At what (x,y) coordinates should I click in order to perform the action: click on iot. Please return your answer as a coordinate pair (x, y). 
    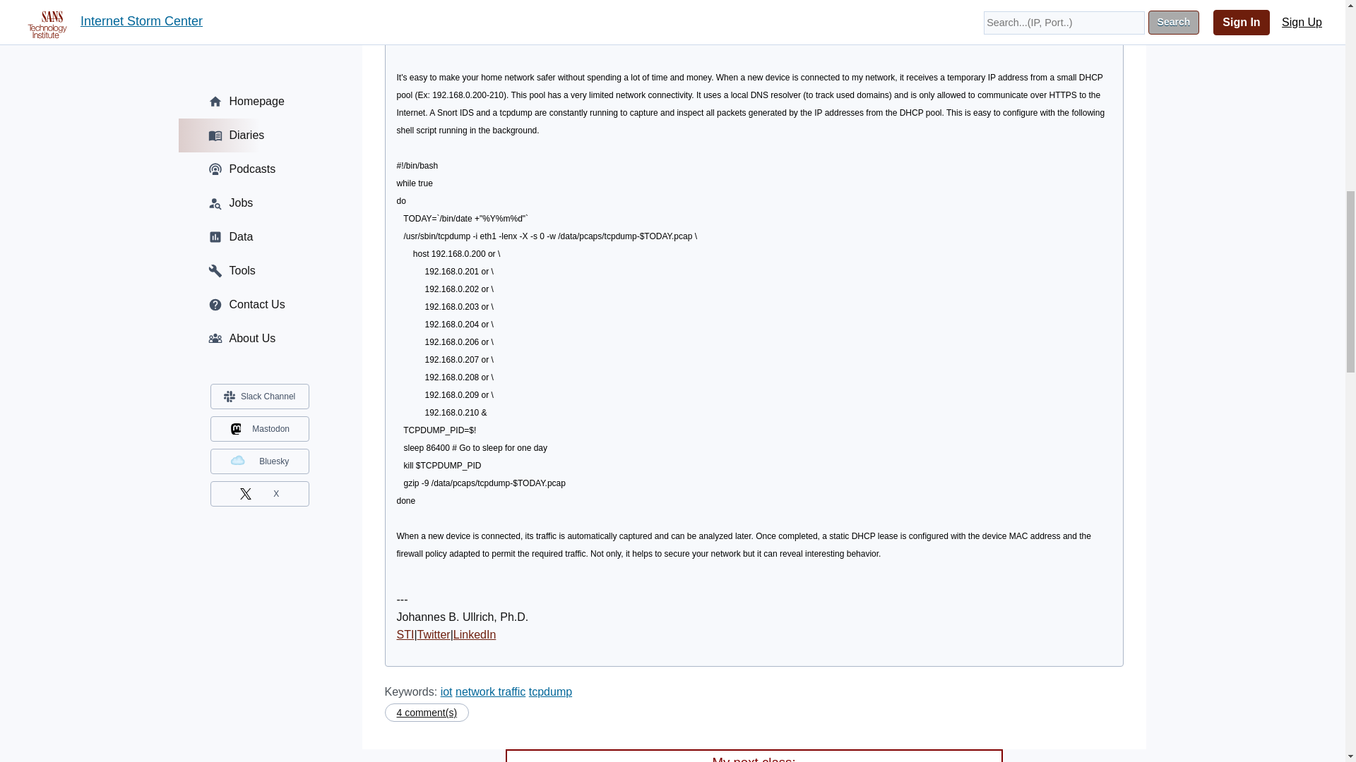
    Looking at the image, I should click on (446, 691).